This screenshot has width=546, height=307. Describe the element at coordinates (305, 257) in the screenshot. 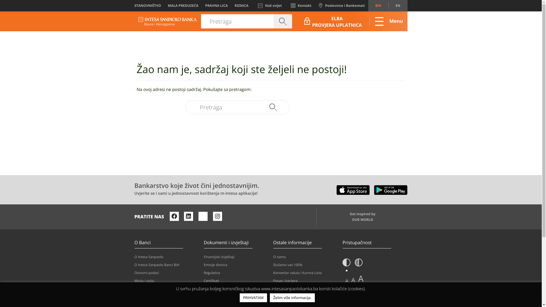

I see `O nama` at that location.